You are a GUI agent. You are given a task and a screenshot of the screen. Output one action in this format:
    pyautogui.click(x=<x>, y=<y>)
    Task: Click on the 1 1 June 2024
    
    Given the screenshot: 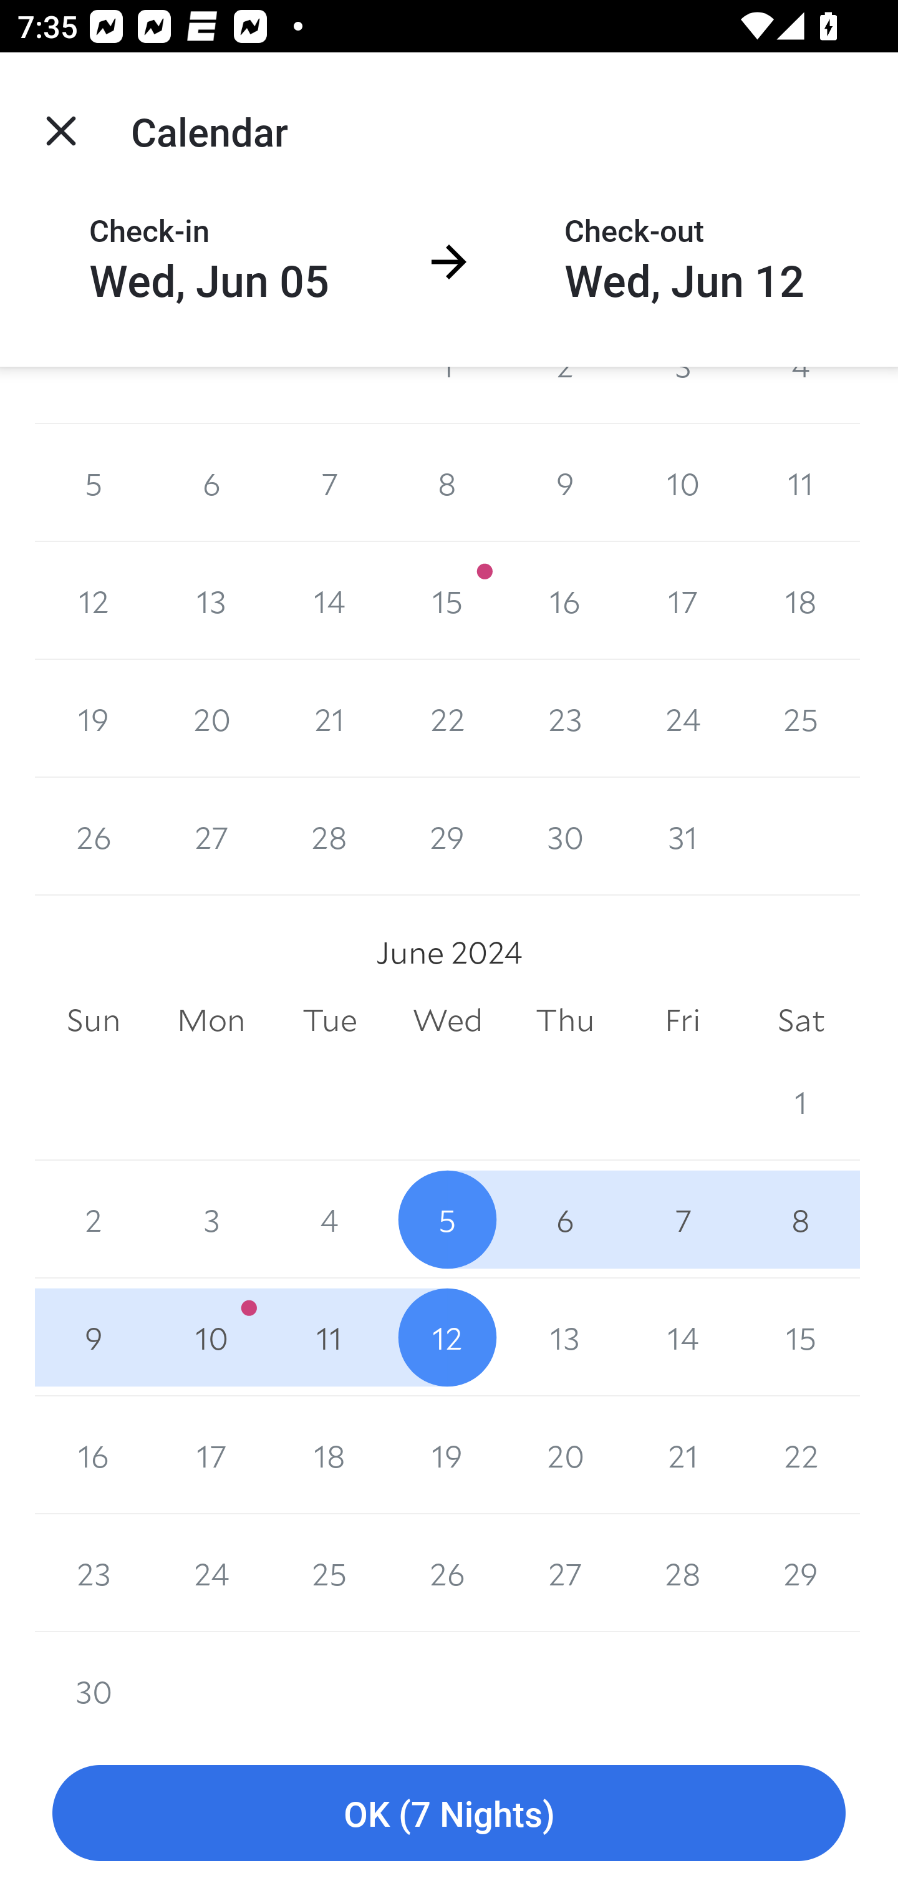 What is the action you would take?
    pyautogui.click(x=801, y=1101)
    